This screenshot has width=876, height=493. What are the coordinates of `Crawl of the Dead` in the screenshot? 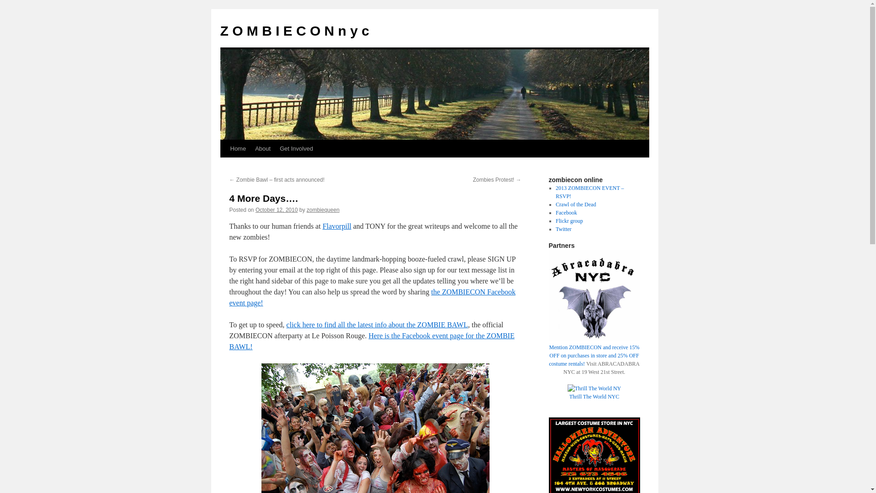 It's located at (575, 204).